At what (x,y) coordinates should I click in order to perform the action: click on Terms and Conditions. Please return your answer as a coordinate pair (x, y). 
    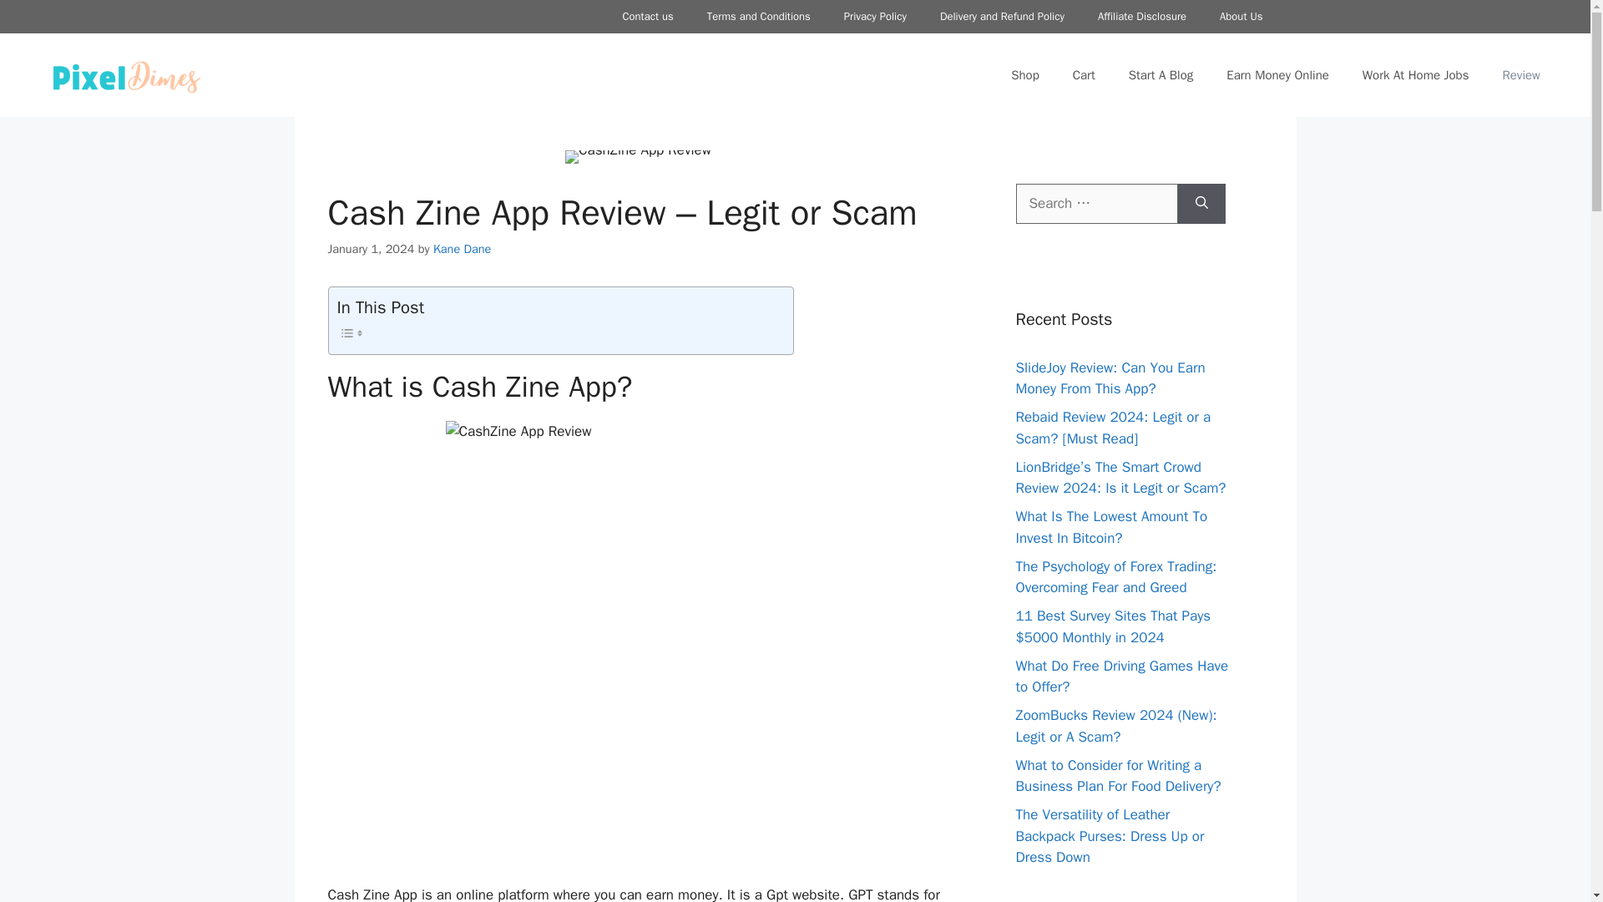
    Looking at the image, I should click on (758, 17).